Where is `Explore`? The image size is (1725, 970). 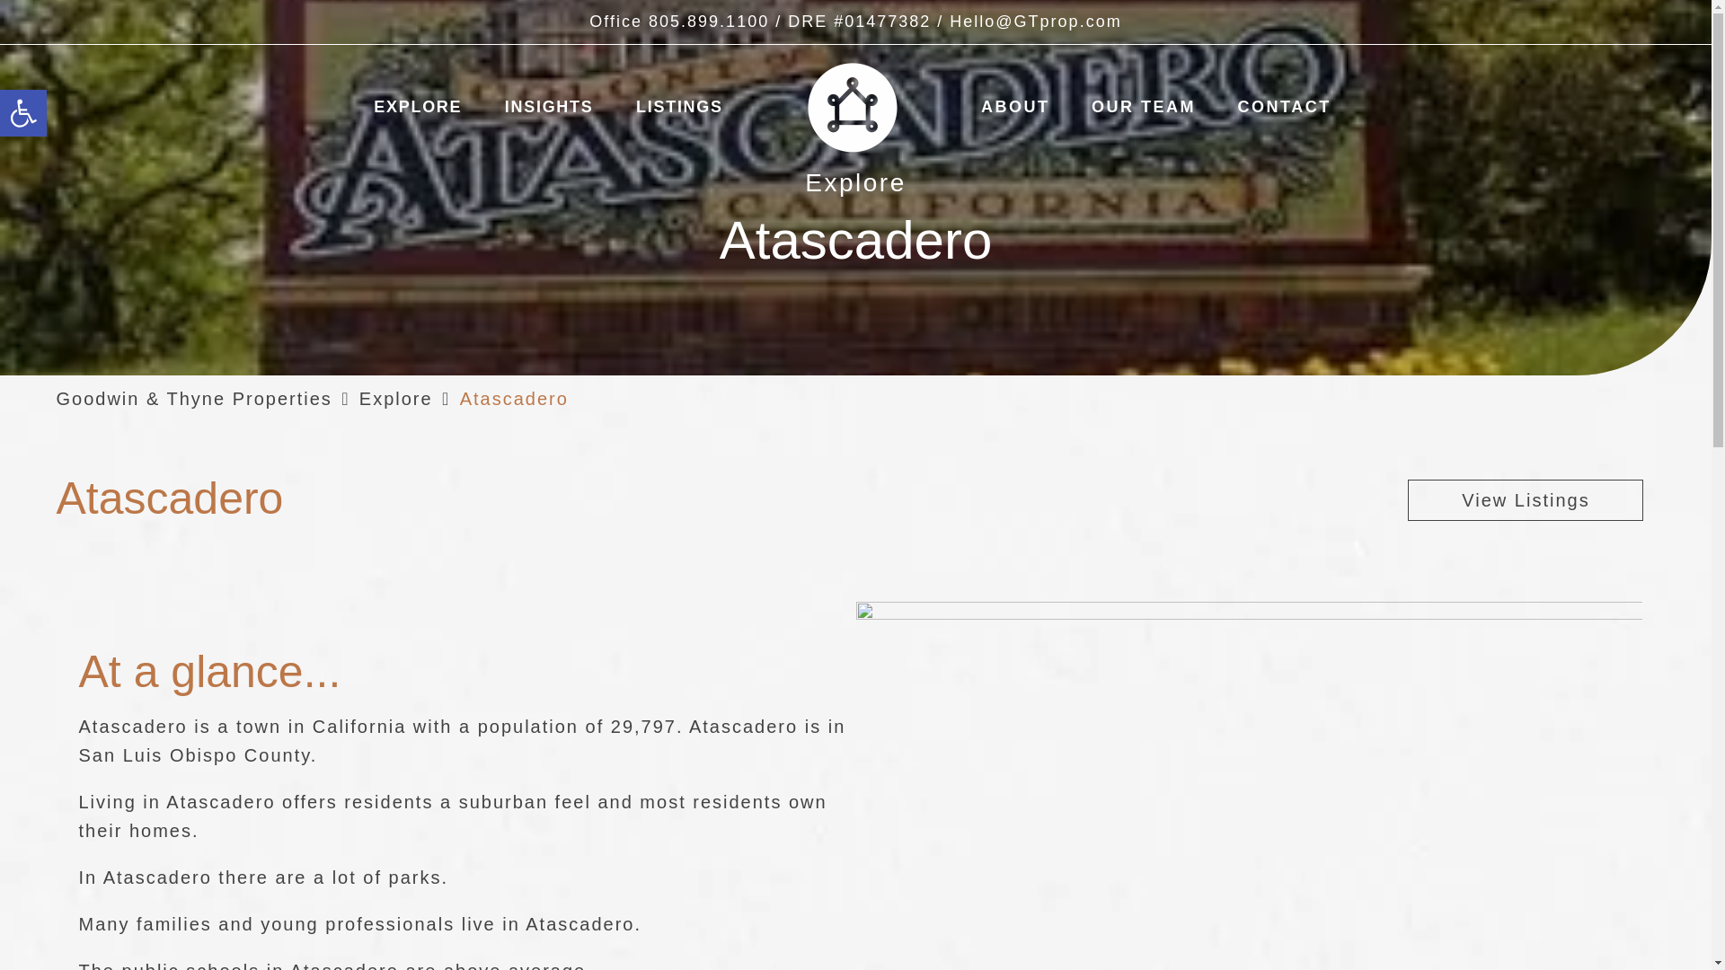
Explore is located at coordinates (395, 399).